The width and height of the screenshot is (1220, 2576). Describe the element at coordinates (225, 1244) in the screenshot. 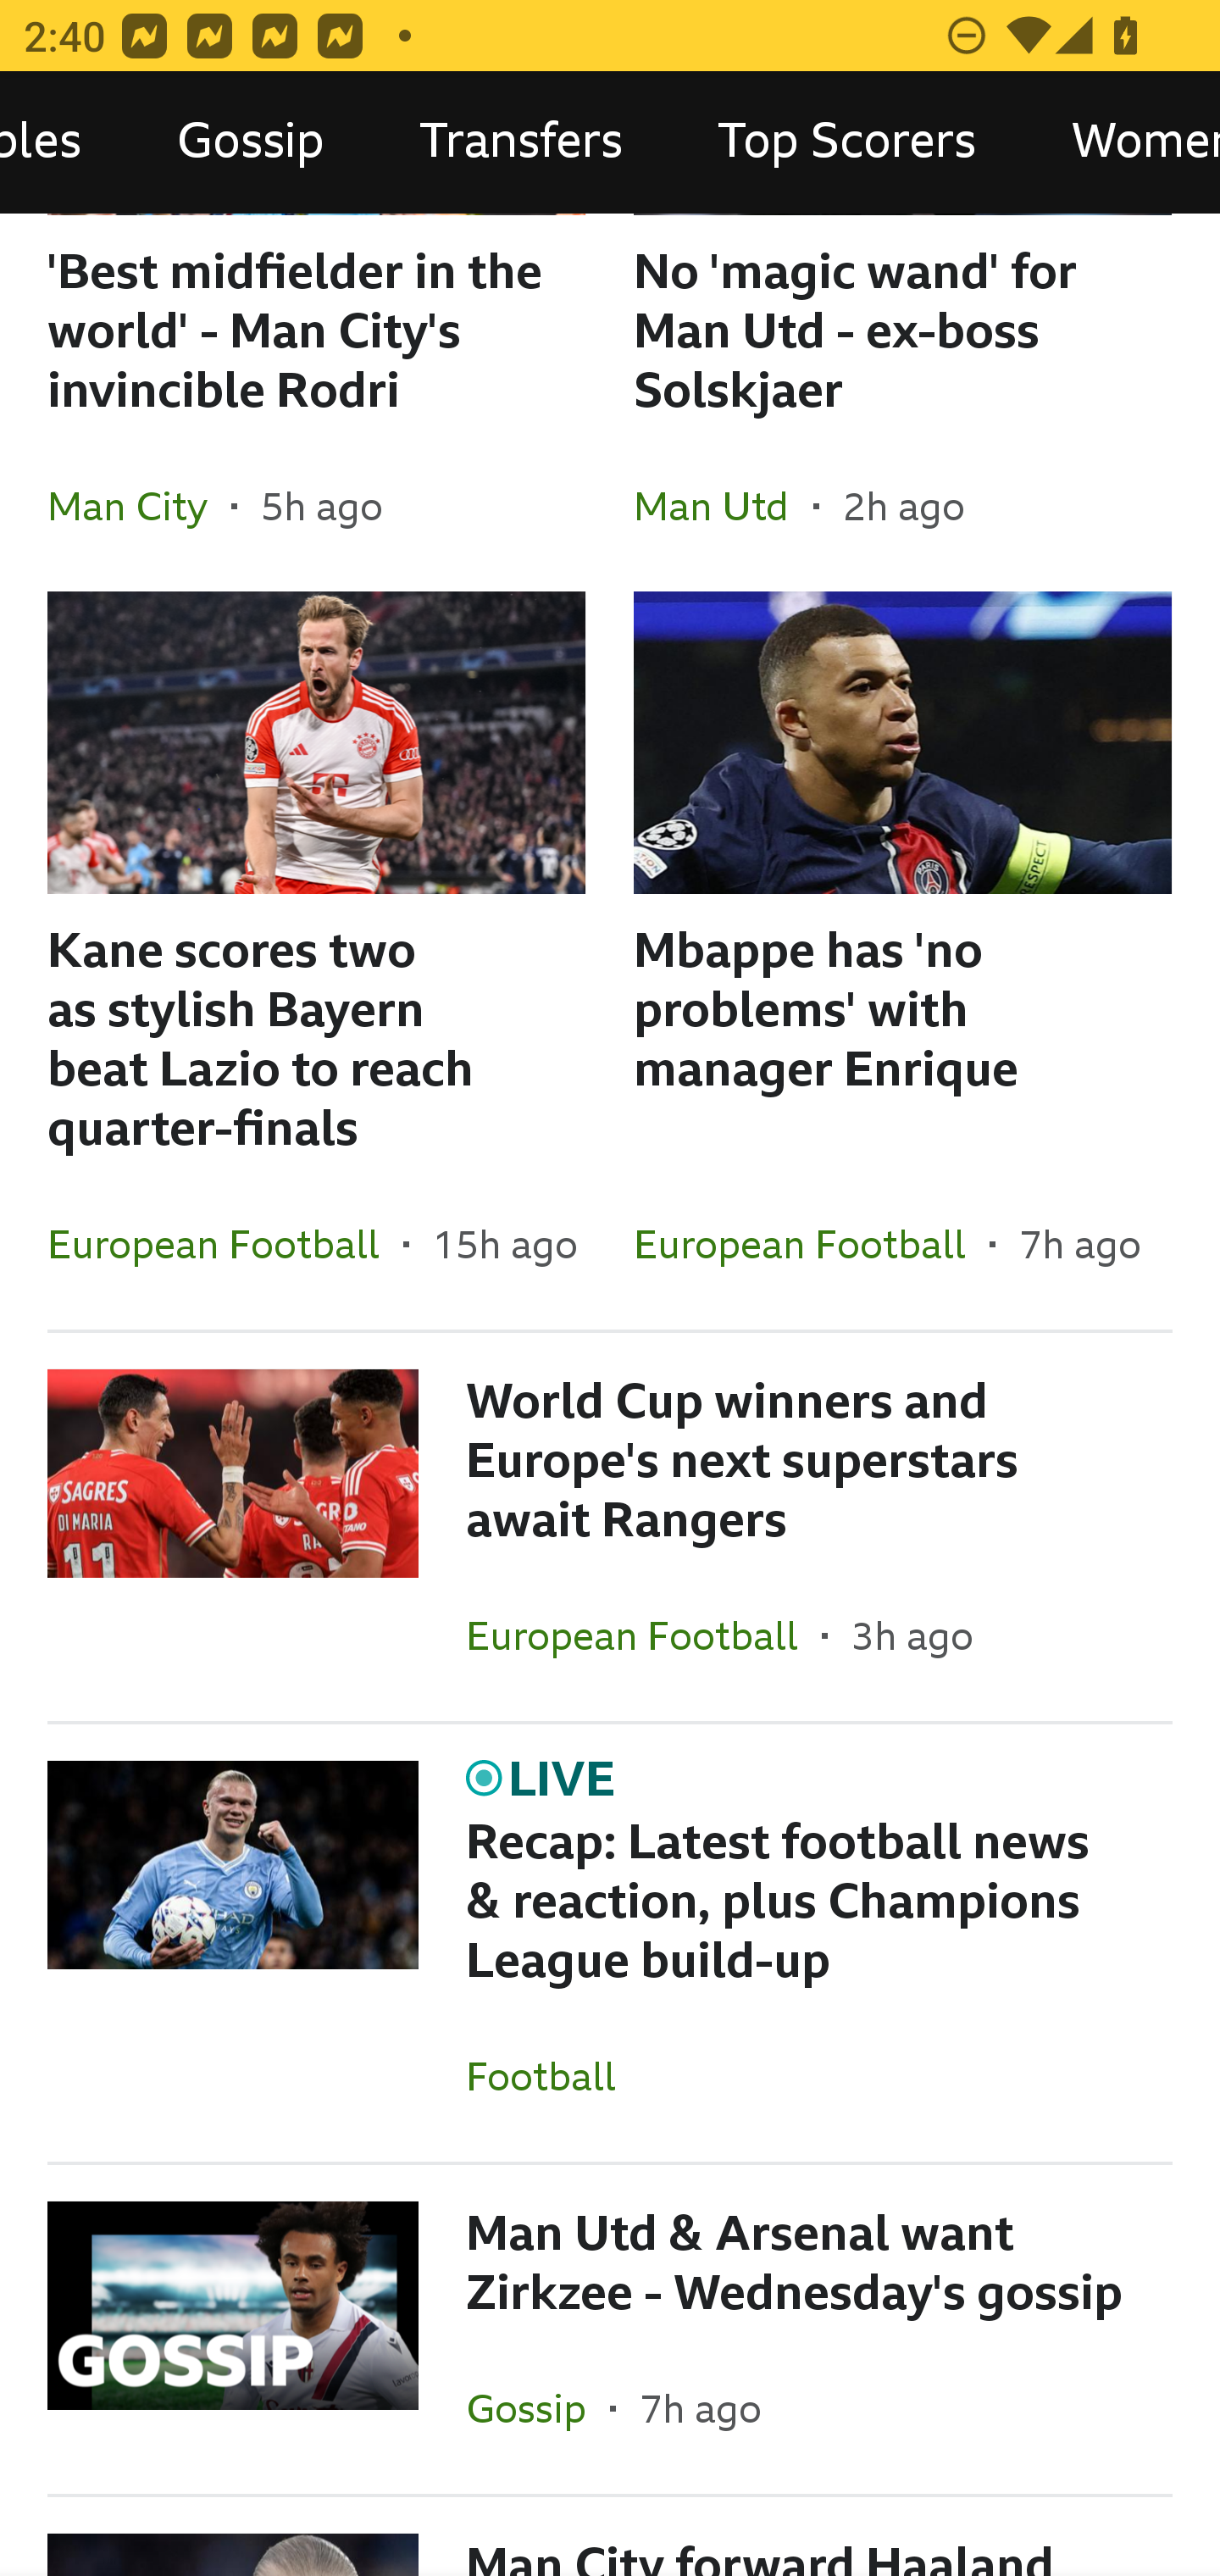

I see `European Football In the section European Football` at that location.